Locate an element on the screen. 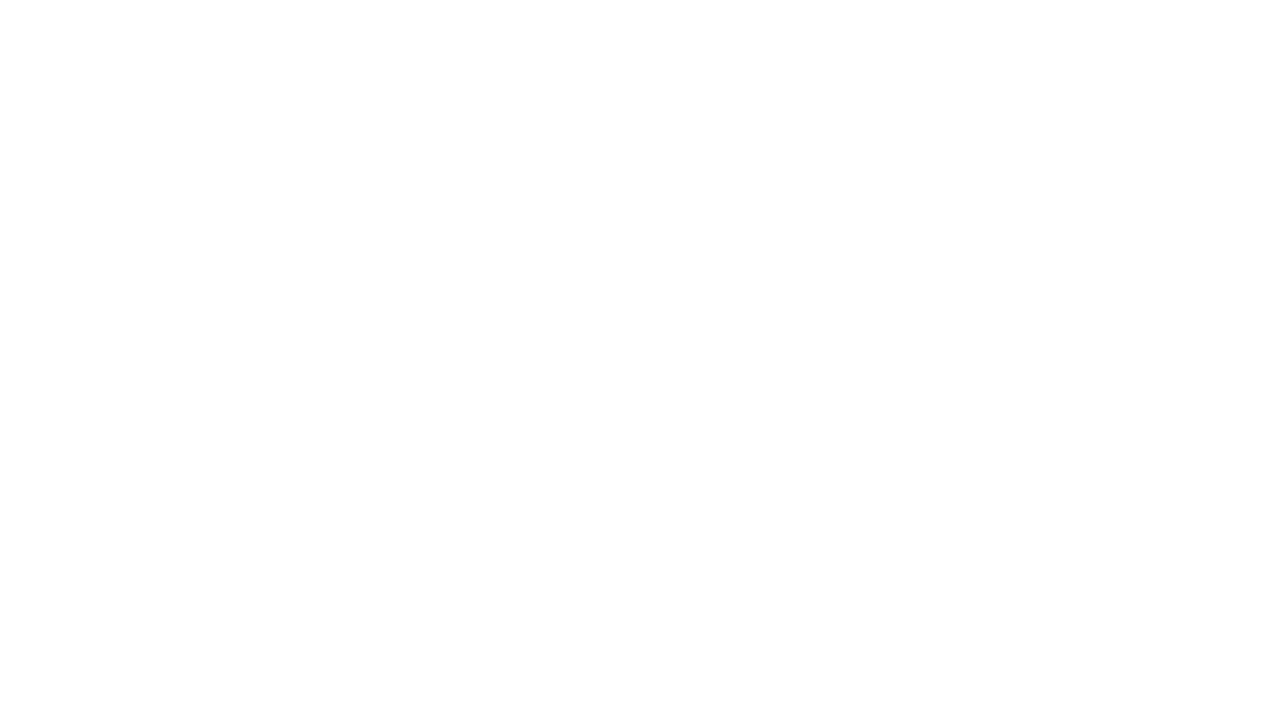  Recover is located at coordinates (858, 513).